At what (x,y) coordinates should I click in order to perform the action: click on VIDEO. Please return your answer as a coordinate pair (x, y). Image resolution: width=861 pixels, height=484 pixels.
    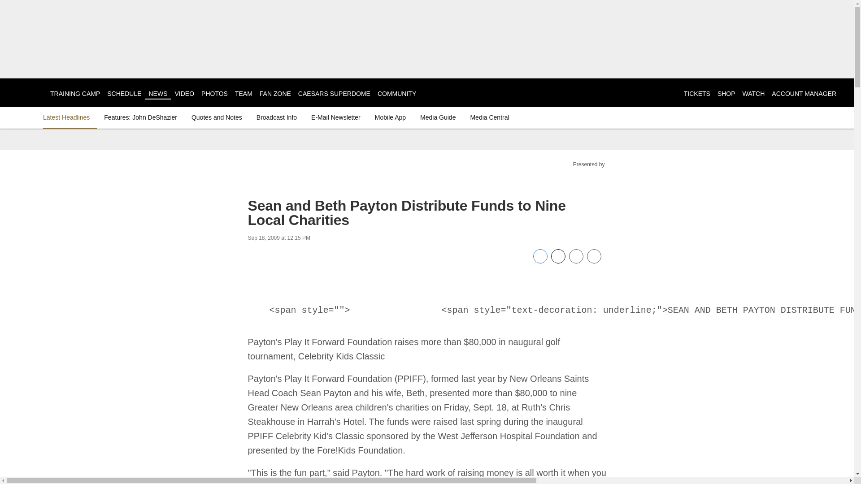
    Looking at the image, I should click on (184, 93).